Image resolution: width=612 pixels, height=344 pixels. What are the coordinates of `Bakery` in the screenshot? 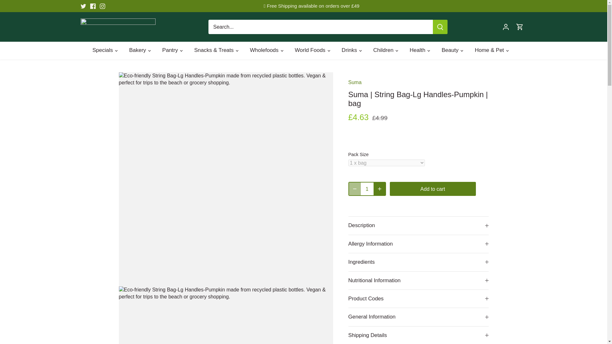 It's located at (137, 50).